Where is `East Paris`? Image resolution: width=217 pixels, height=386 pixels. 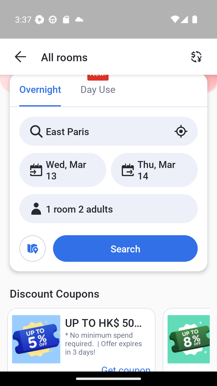 East Paris is located at coordinates (108, 131).